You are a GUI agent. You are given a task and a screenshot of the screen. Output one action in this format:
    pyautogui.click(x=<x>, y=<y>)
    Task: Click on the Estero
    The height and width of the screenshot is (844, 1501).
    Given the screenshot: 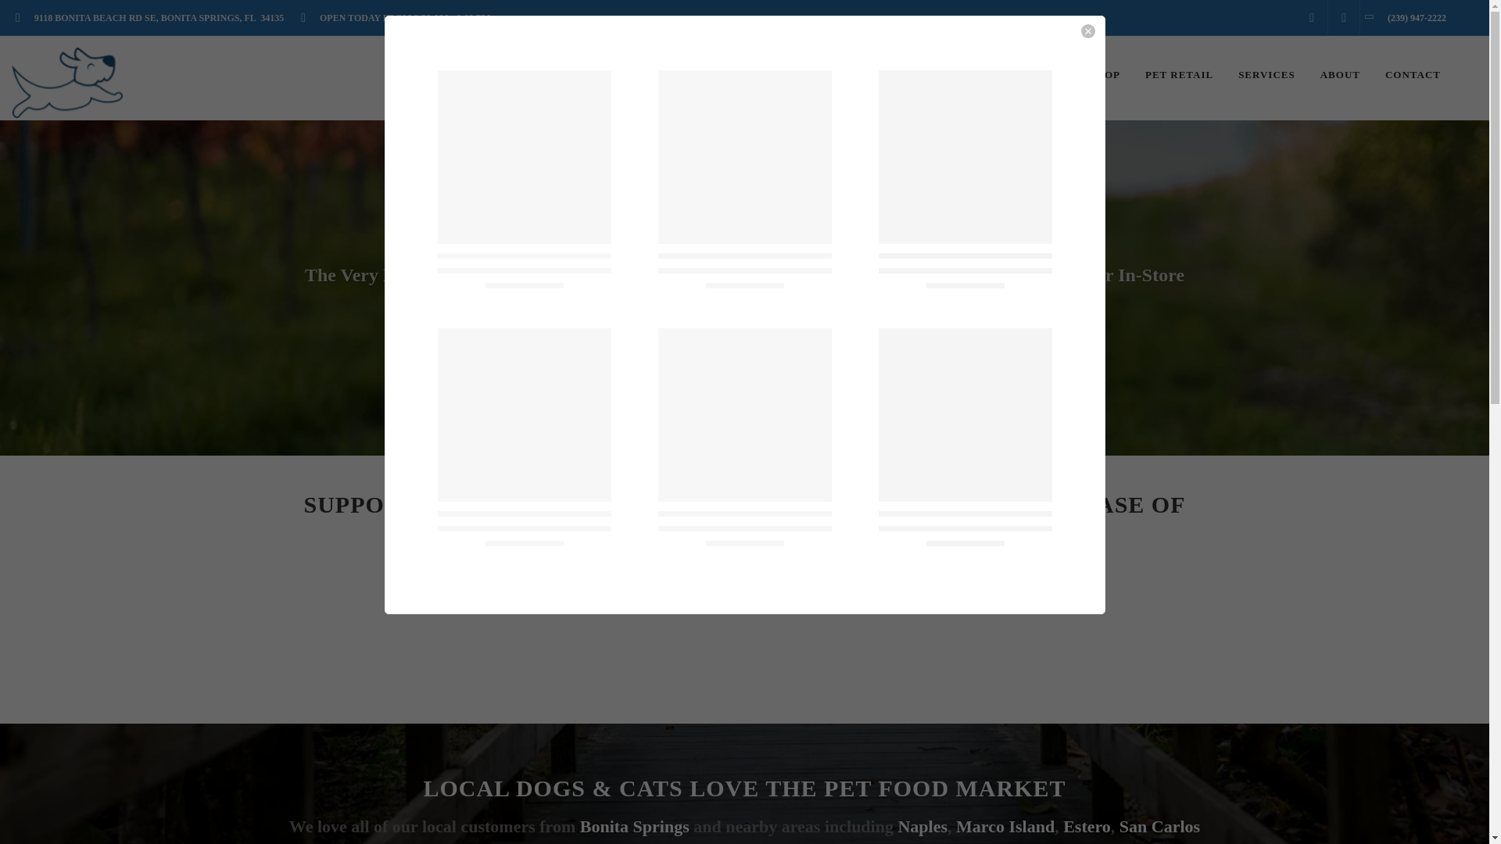 What is the action you would take?
    pyautogui.click(x=1087, y=827)
    